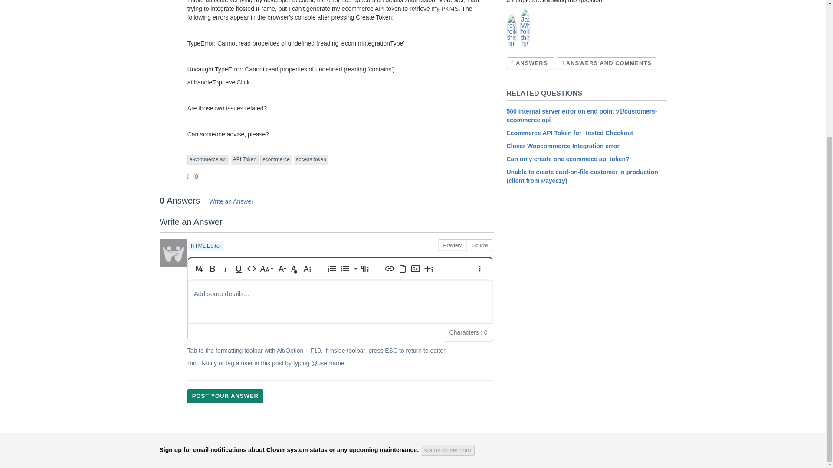 The width and height of the screenshot is (833, 468). I want to click on Post your Answer, so click(225, 396).